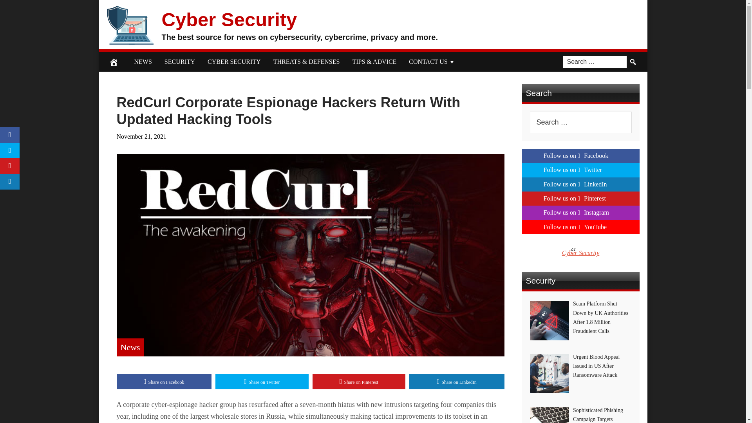 Image resolution: width=752 pixels, height=423 pixels. What do you see at coordinates (262, 381) in the screenshot?
I see `Share on Twitter` at bounding box center [262, 381].